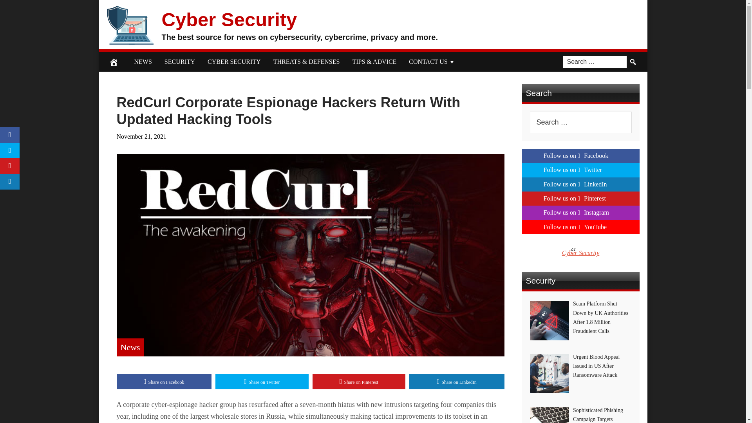 Image resolution: width=752 pixels, height=423 pixels. What do you see at coordinates (262, 381) in the screenshot?
I see `Share on Twitter` at bounding box center [262, 381].